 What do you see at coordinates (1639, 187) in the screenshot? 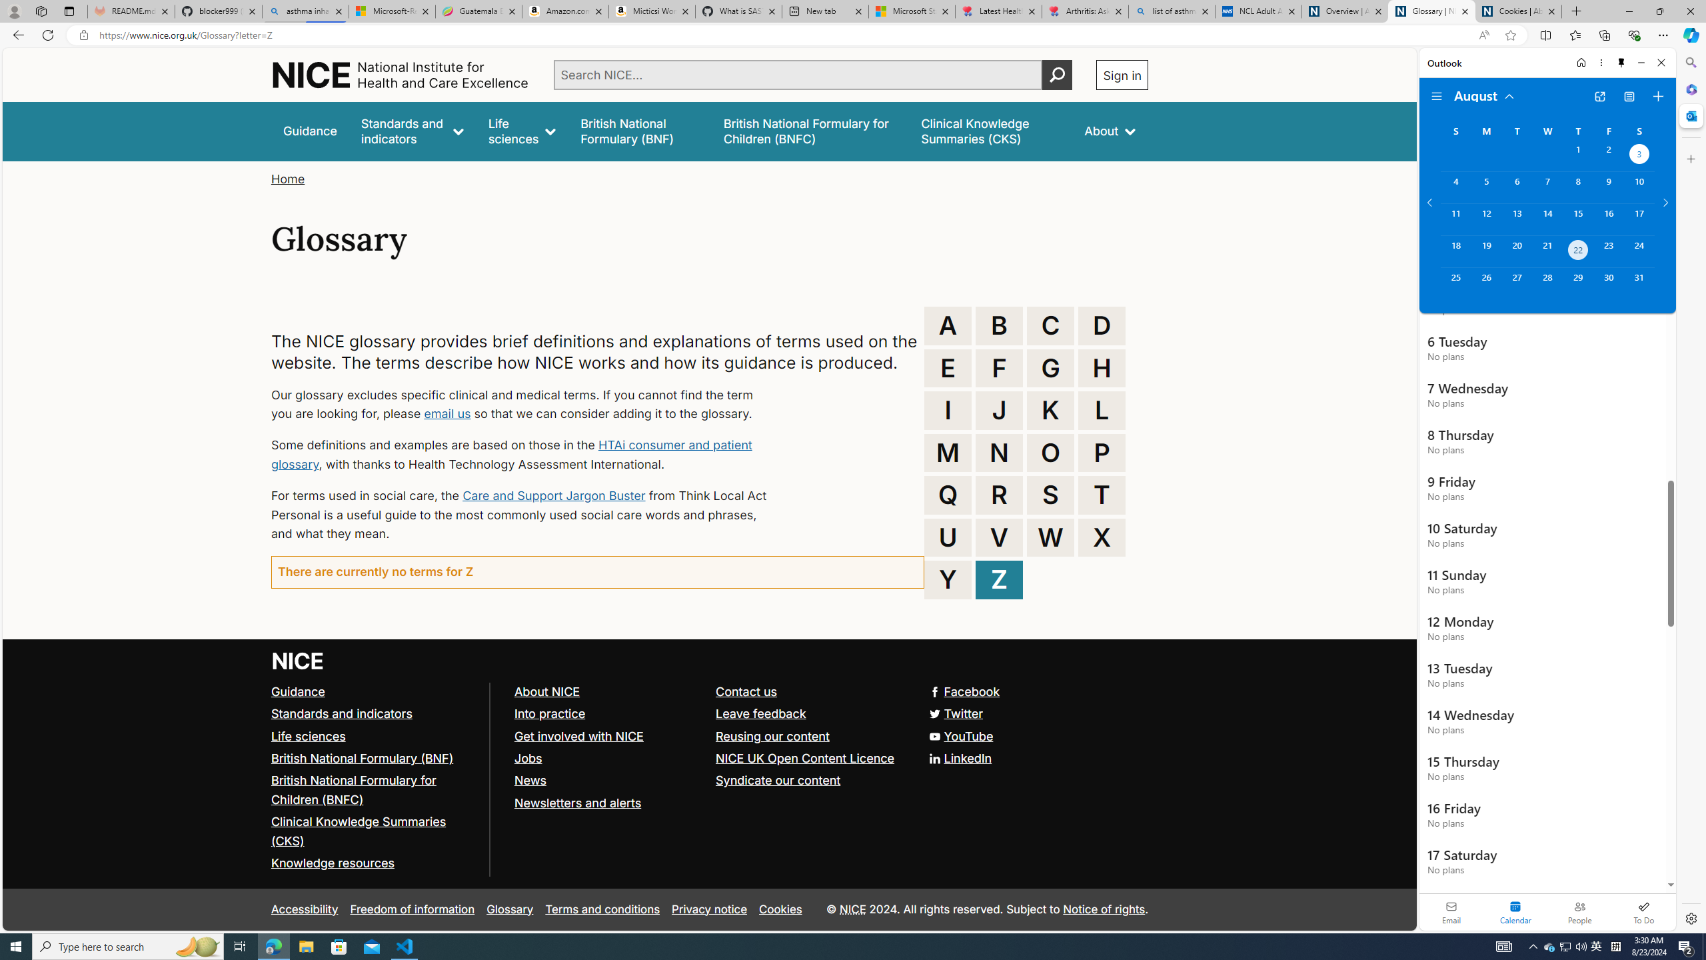
I see `Saturday, August 10, 2024. ` at bounding box center [1639, 187].